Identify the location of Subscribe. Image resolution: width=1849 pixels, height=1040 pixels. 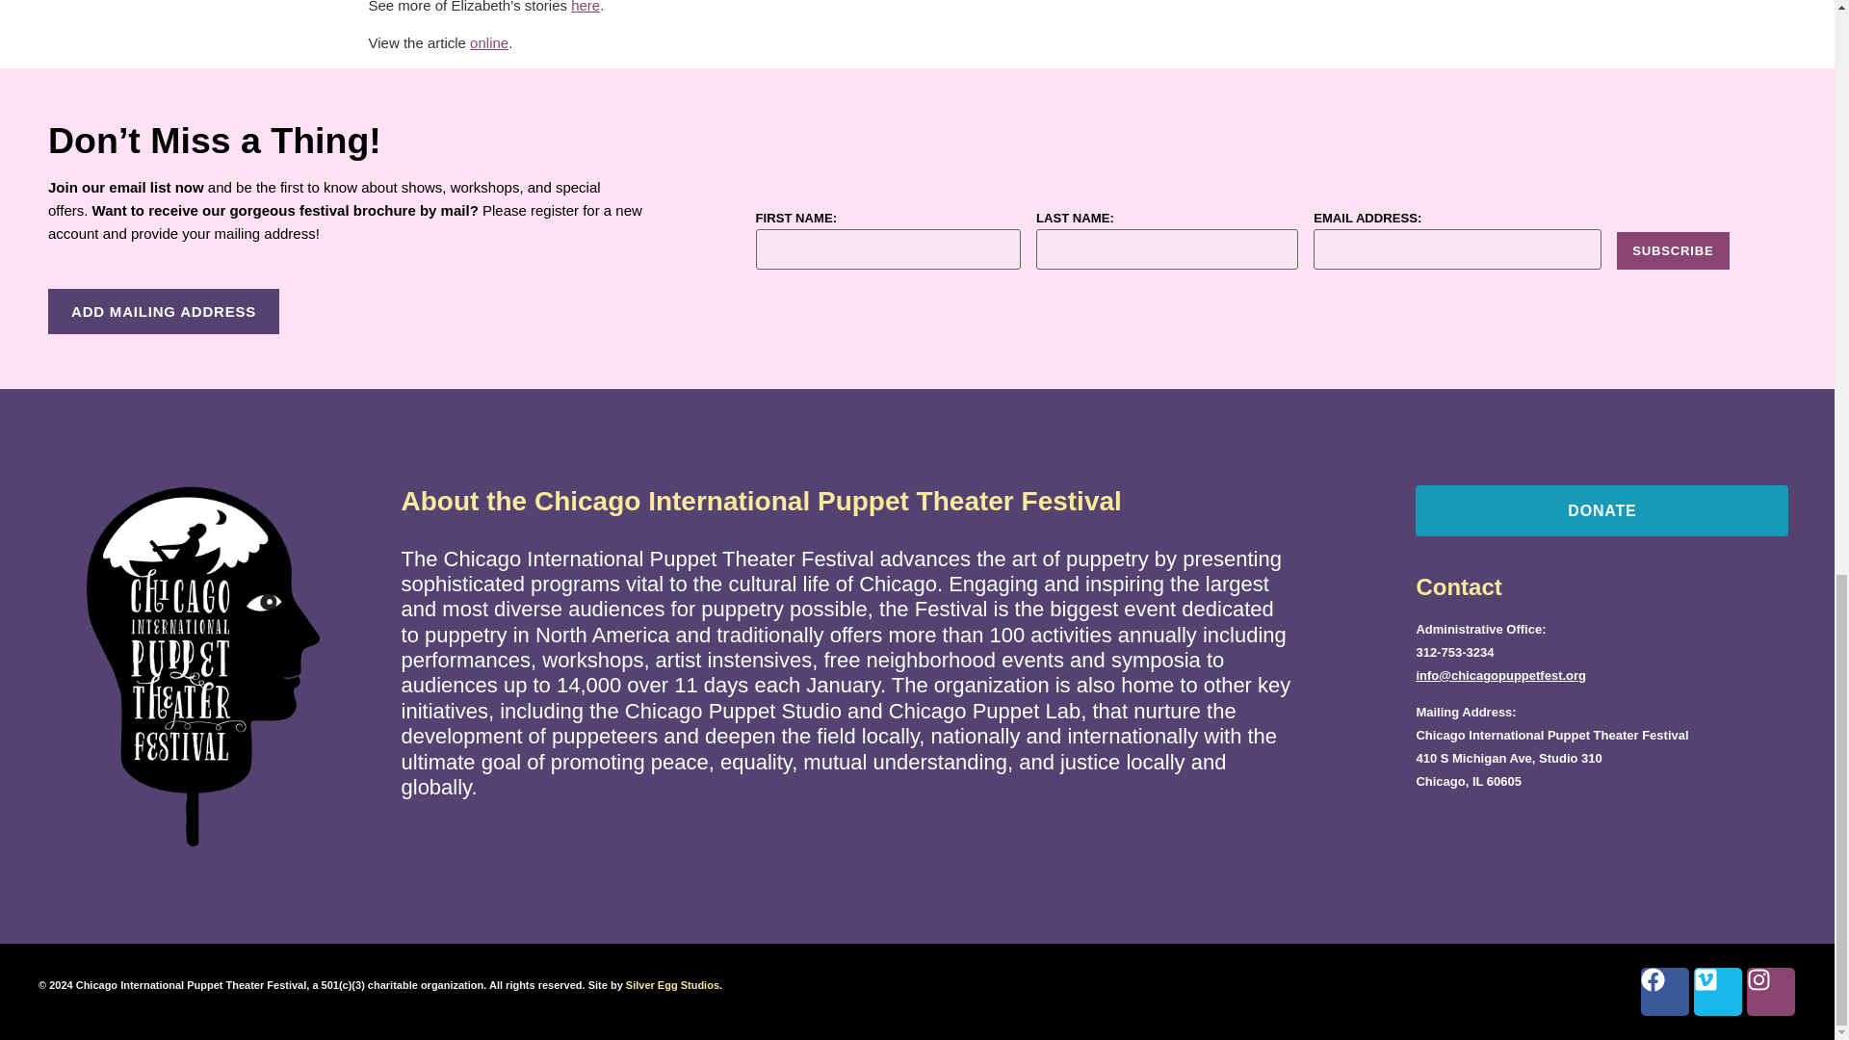
(1672, 250).